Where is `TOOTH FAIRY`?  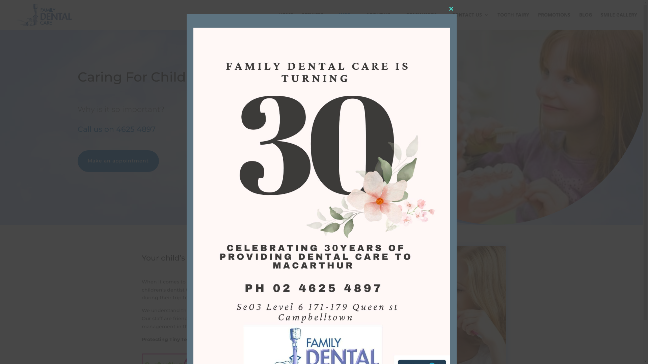 TOOTH FAIRY is located at coordinates (513, 21).